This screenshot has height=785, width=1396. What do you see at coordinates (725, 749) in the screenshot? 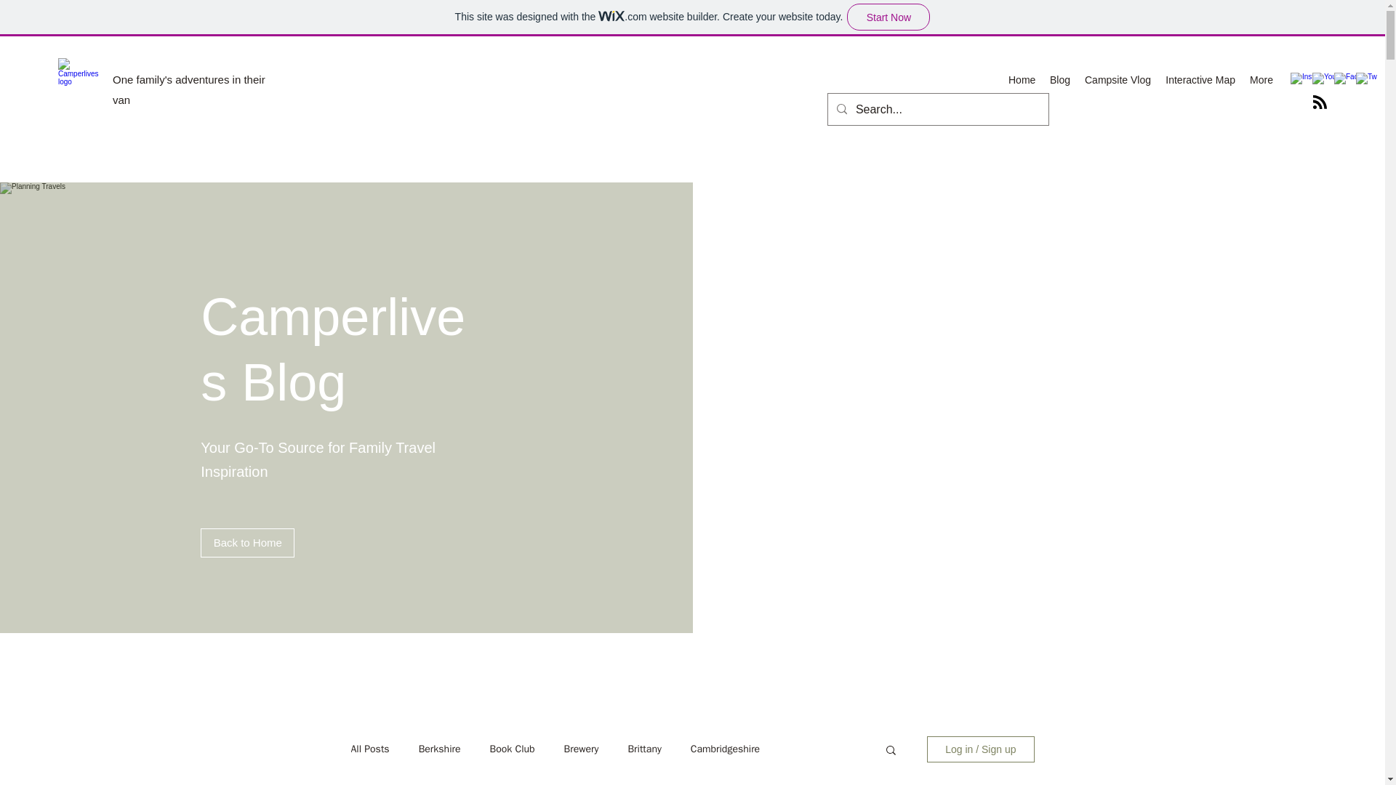
I see `Cambridgeshire` at bounding box center [725, 749].